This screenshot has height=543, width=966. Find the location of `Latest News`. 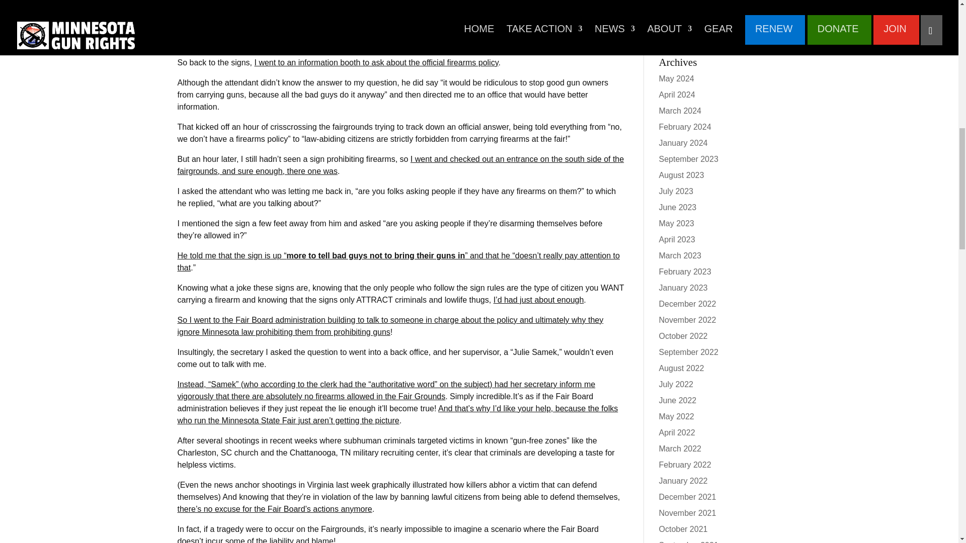

Latest News is located at coordinates (681, 10).